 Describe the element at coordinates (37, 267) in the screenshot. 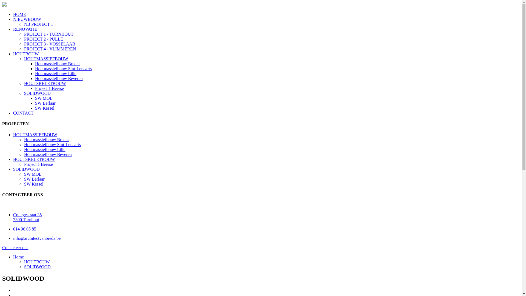

I see `SOLIDWOOD` at that location.